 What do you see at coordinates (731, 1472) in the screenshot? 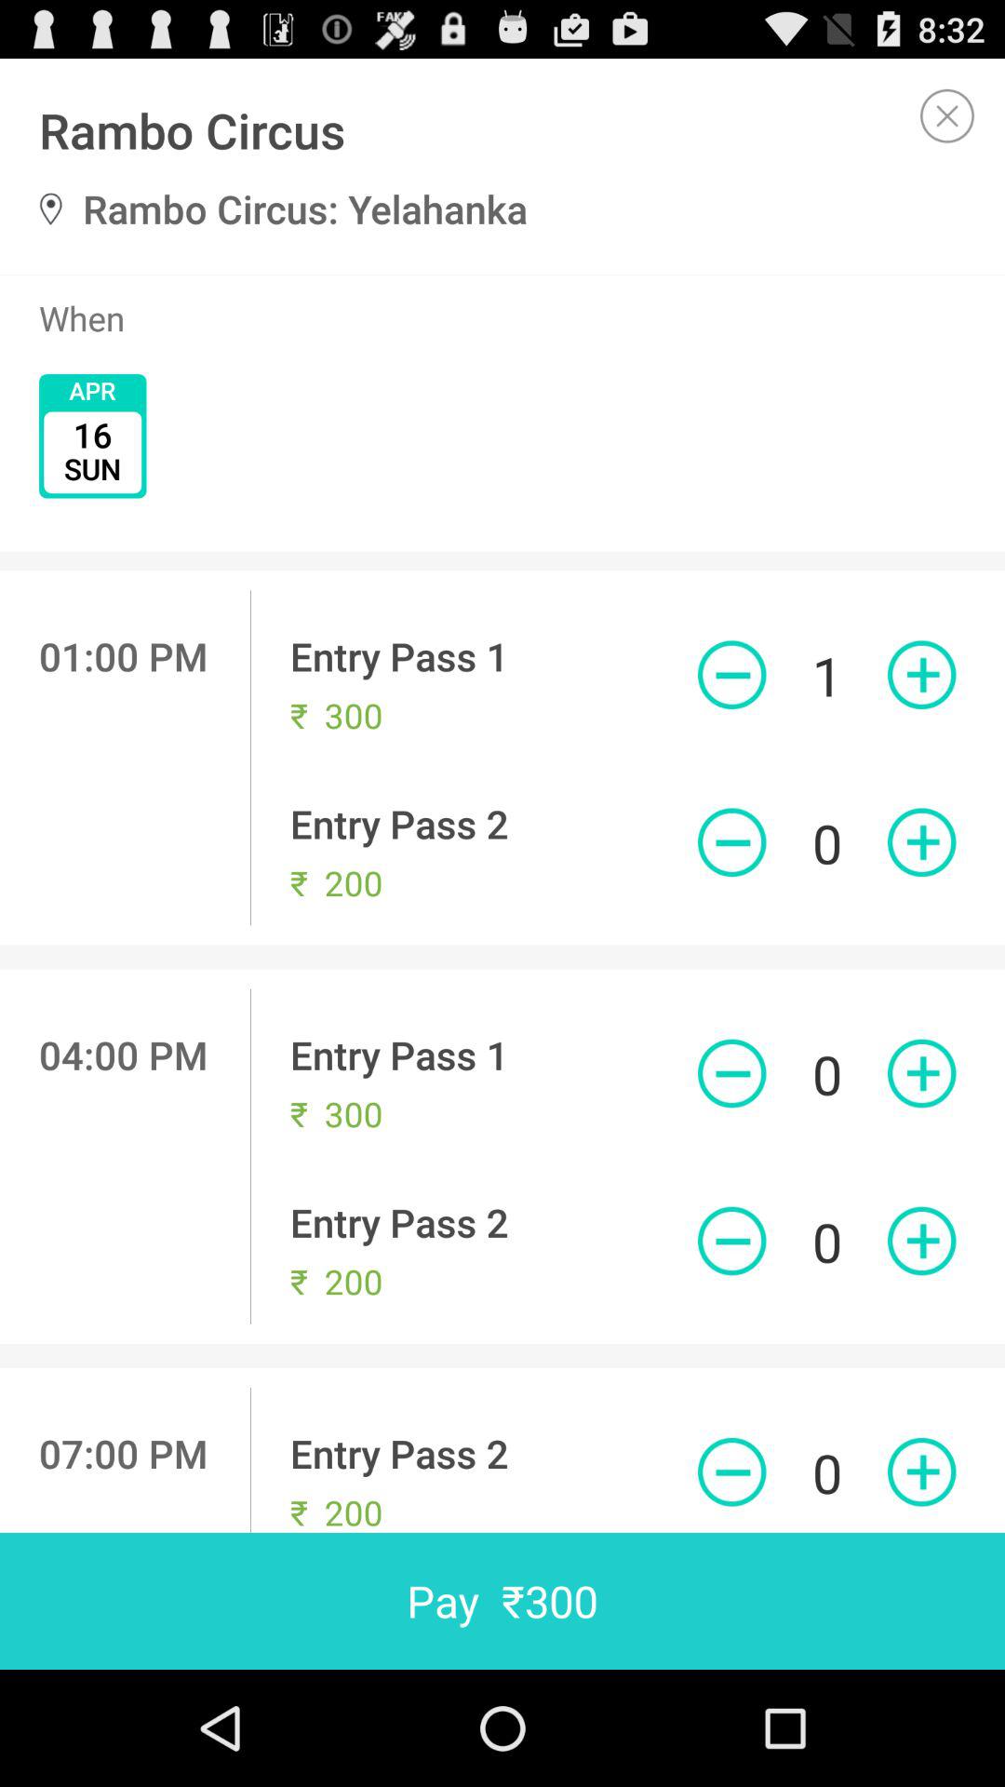
I see `delete button` at bounding box center [731, 1472].